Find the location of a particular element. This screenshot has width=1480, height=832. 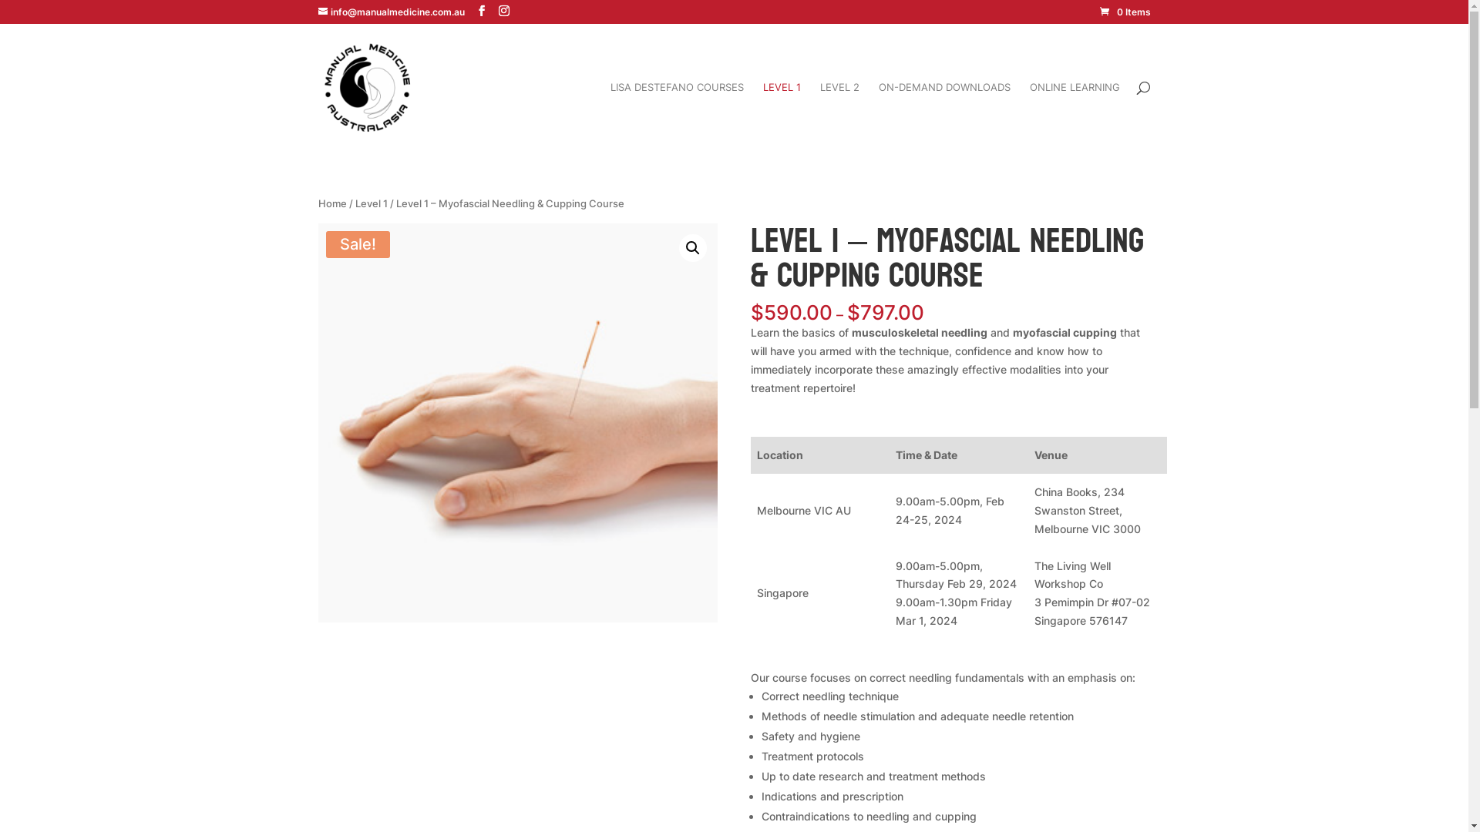

ON-DEMAND DOWNLOADS is located at coordinates (945, 116).